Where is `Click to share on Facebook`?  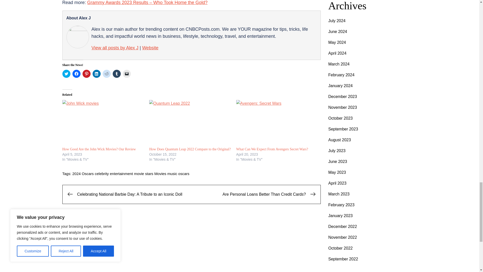
Click to share on Facebook is located at coordinates (76, 74).